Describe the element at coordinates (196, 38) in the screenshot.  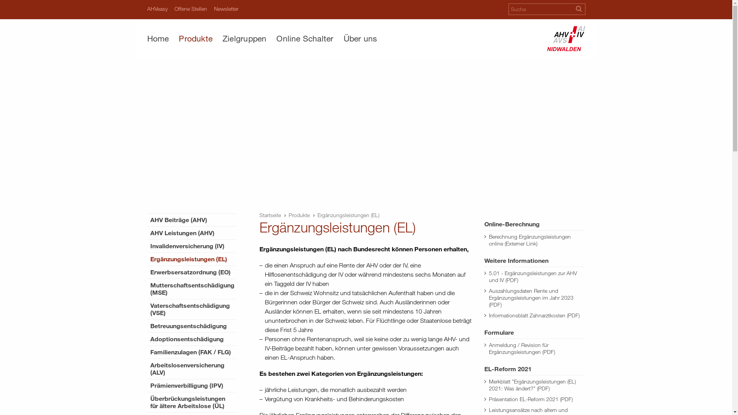
I see `Produkte` at that location.